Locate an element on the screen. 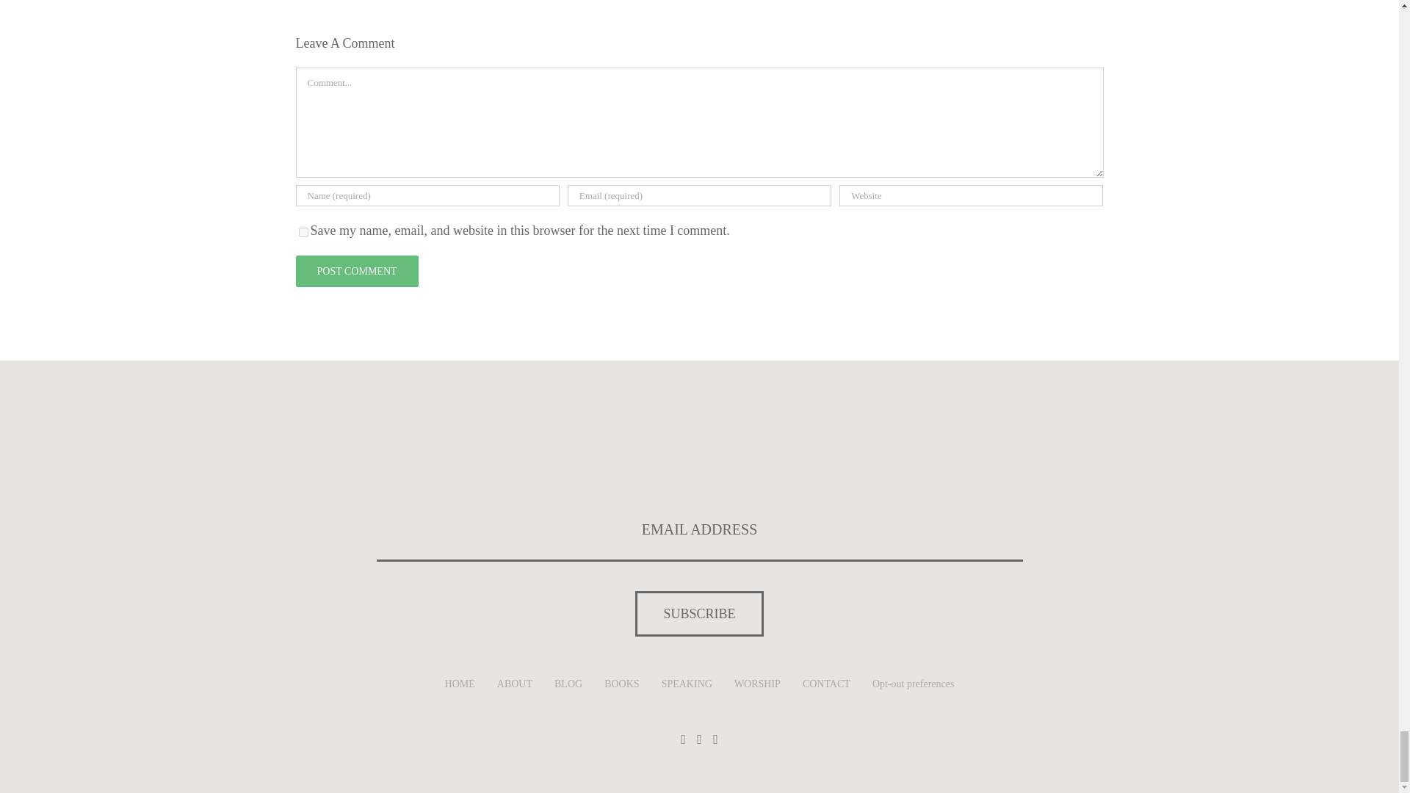 This screenshot has height=793, width=1410. Post Comment is located at coordinates (355, 270).